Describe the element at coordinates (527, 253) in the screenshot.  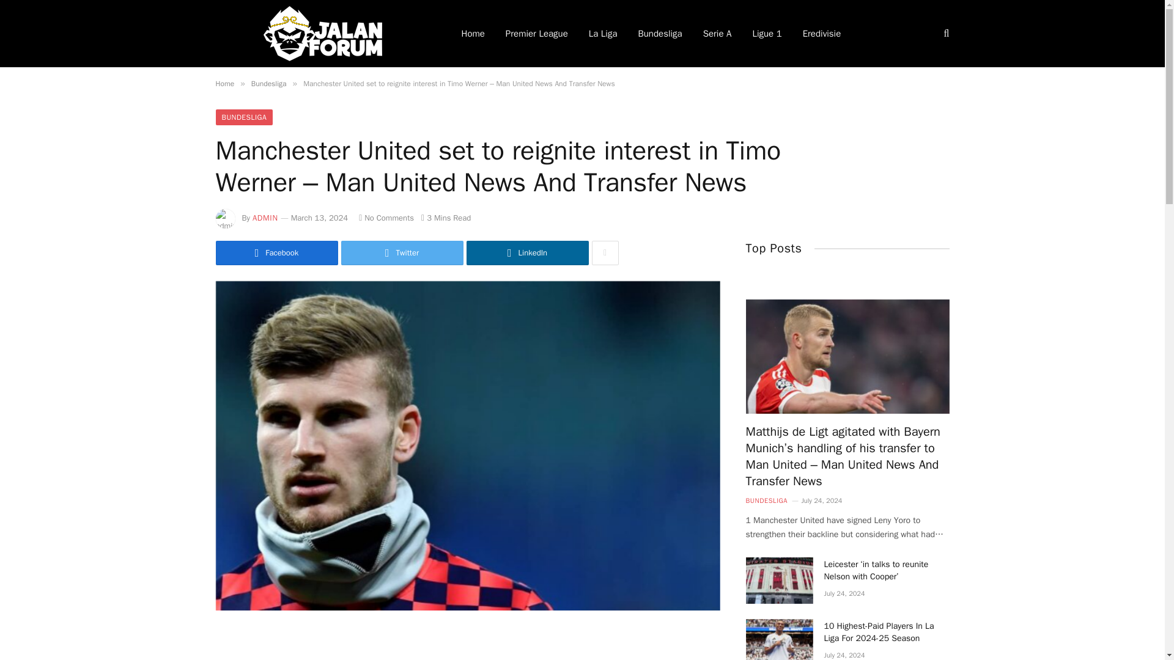
I see `LinkedIn` at that location.